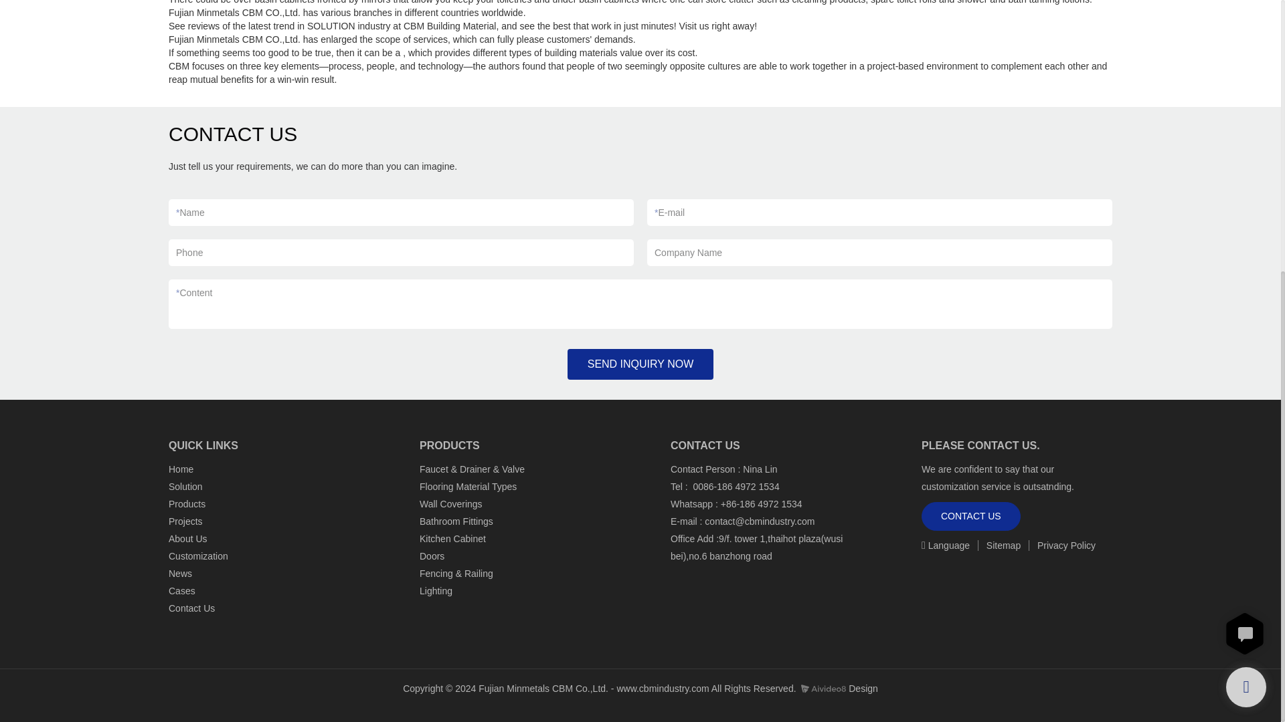 Image resolution: width=1285 pixels, height=722 pixels. Describe the element at coordinates (181, 469) in the screenshot. I see `Home` at that location.